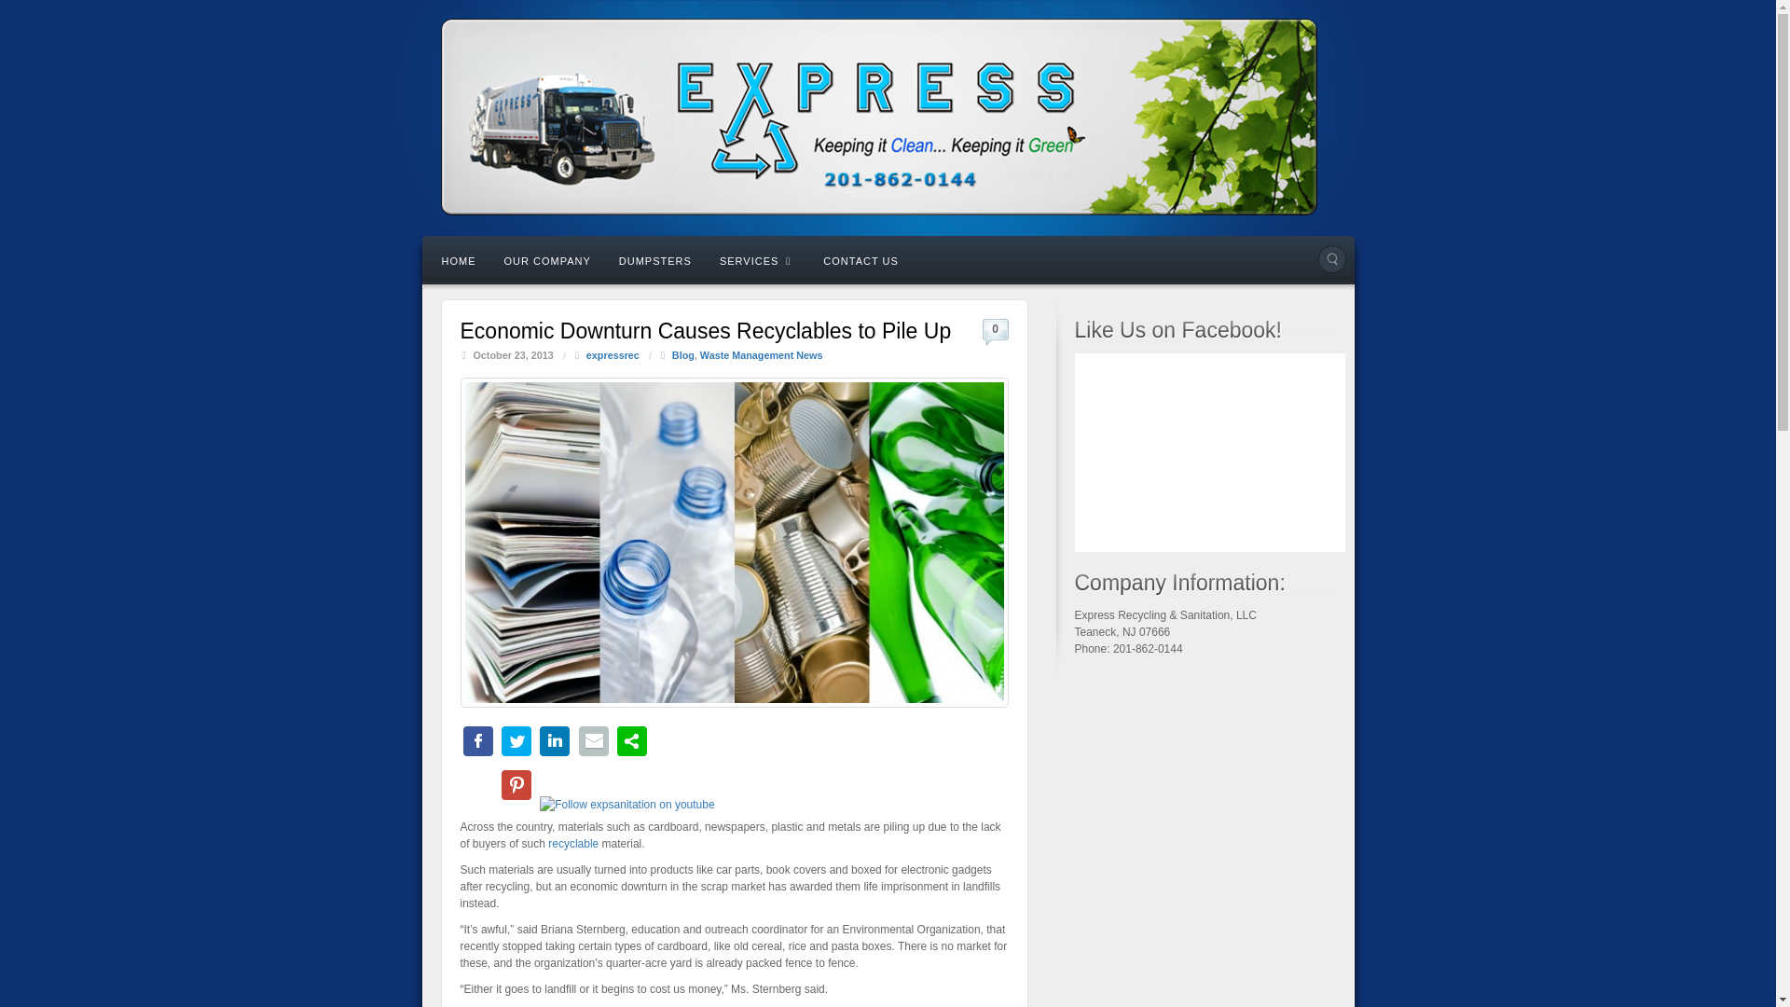  What do you see at coordinates (757, 259) in the screenshot?
I see `SERVICES` at bounding box center [757, 259].